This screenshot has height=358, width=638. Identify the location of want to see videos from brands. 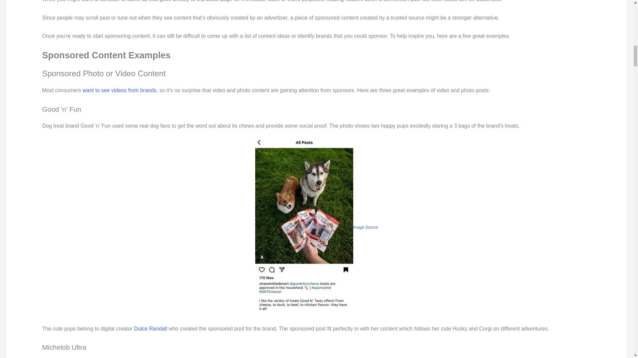
(120, 90).